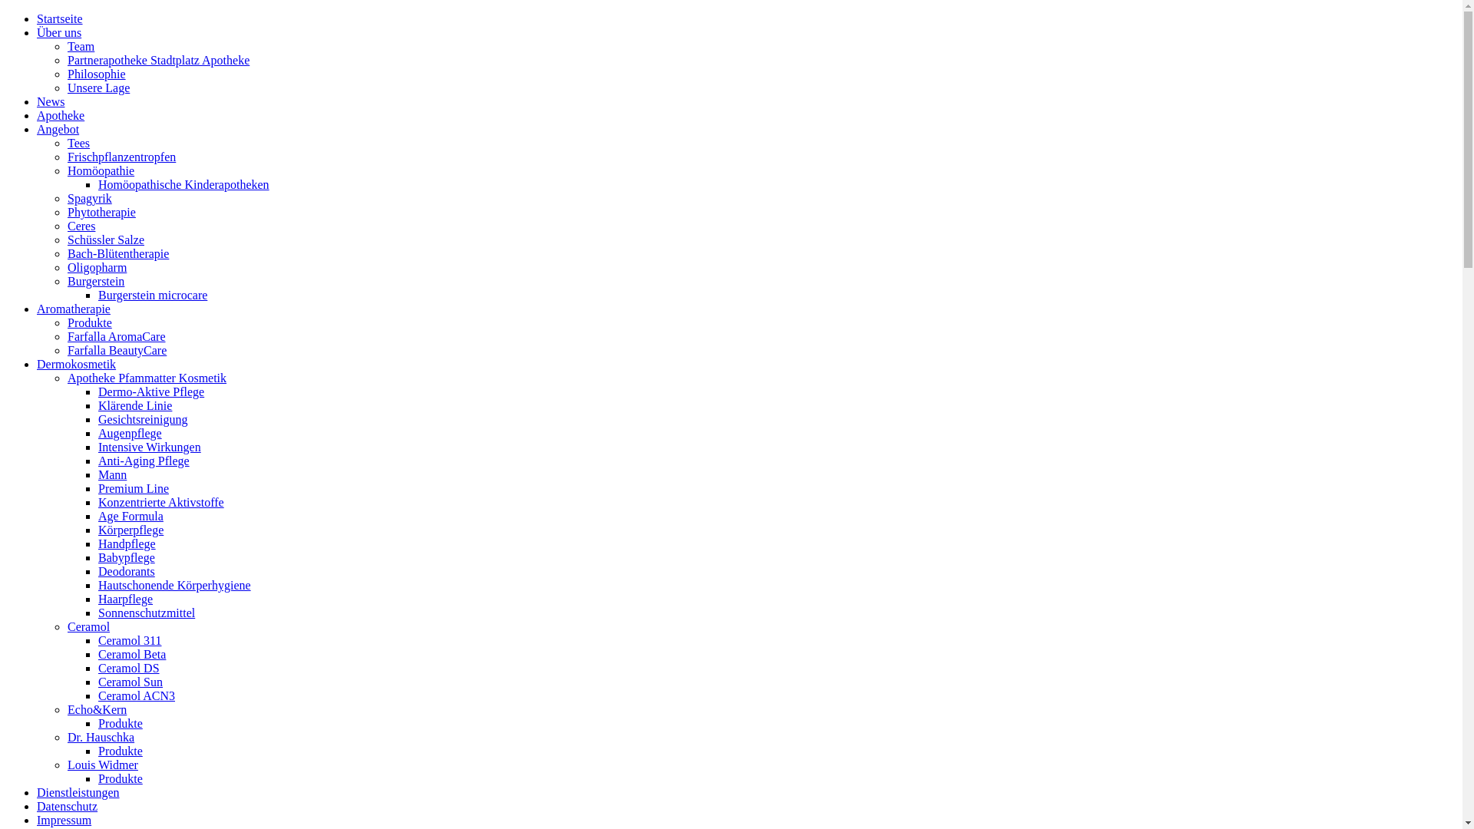 The height and width of the screenshot is (829, 1474). Describe the element at coordinates (101, 212) in the screenshot. I see `Phytotherapie` at that location.